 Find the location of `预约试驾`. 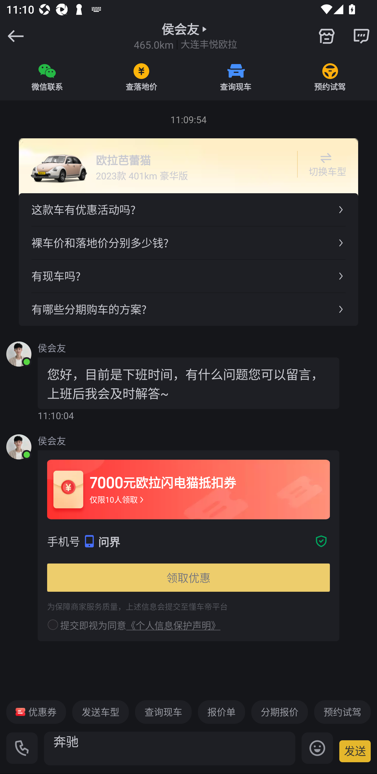

预约试驾 is located at coordinates (342, 712).